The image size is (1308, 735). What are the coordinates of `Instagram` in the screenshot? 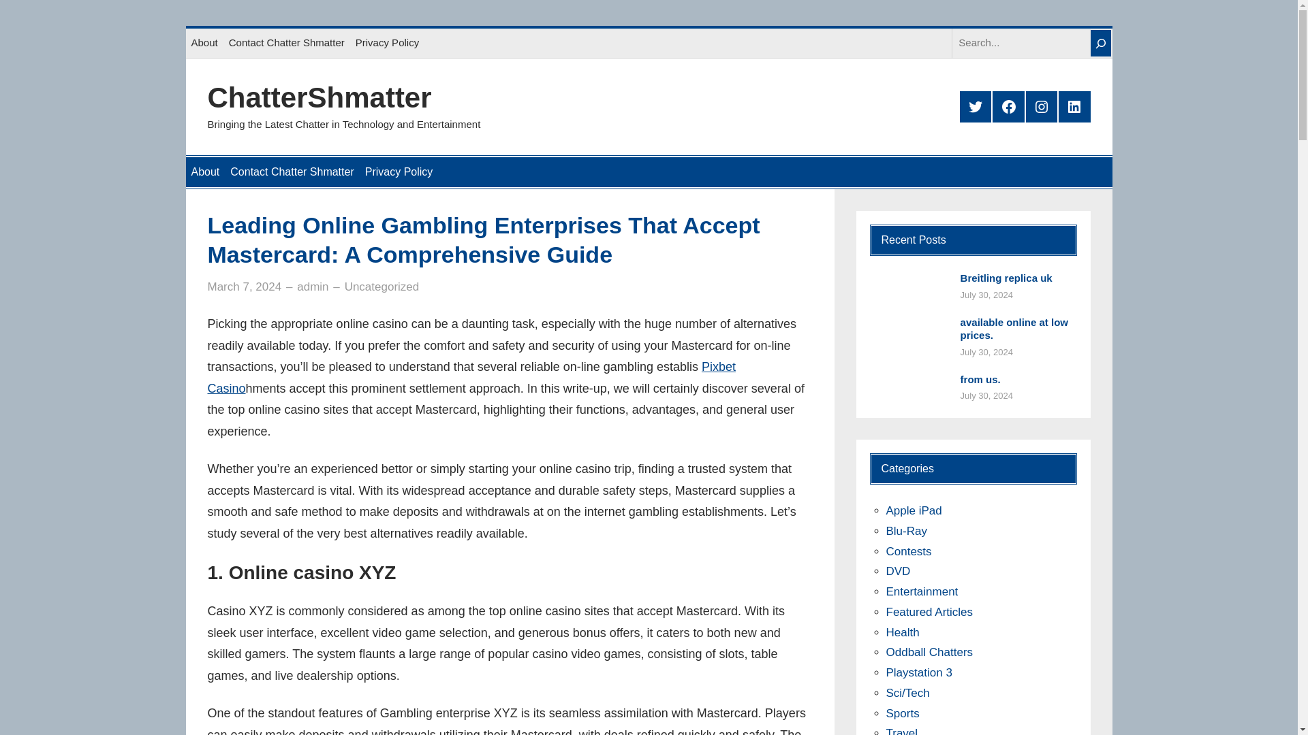 It's located at (1041, 106).